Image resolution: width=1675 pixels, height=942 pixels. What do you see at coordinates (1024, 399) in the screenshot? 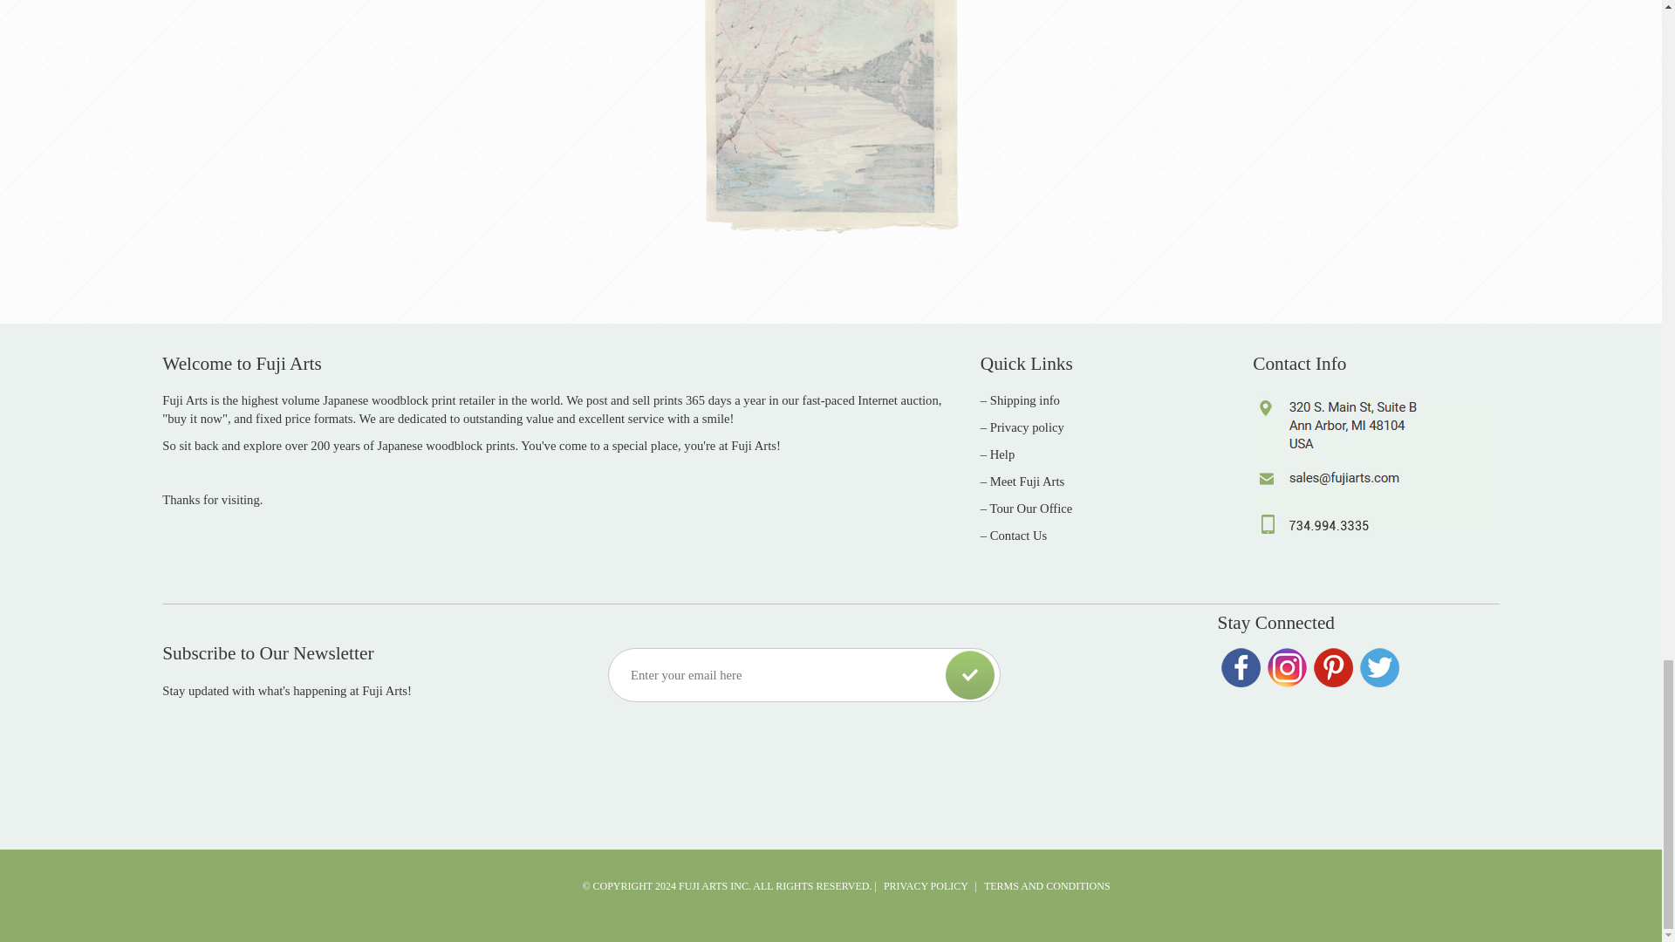
I see `Shipping info` at bounding box center [1024, 399].